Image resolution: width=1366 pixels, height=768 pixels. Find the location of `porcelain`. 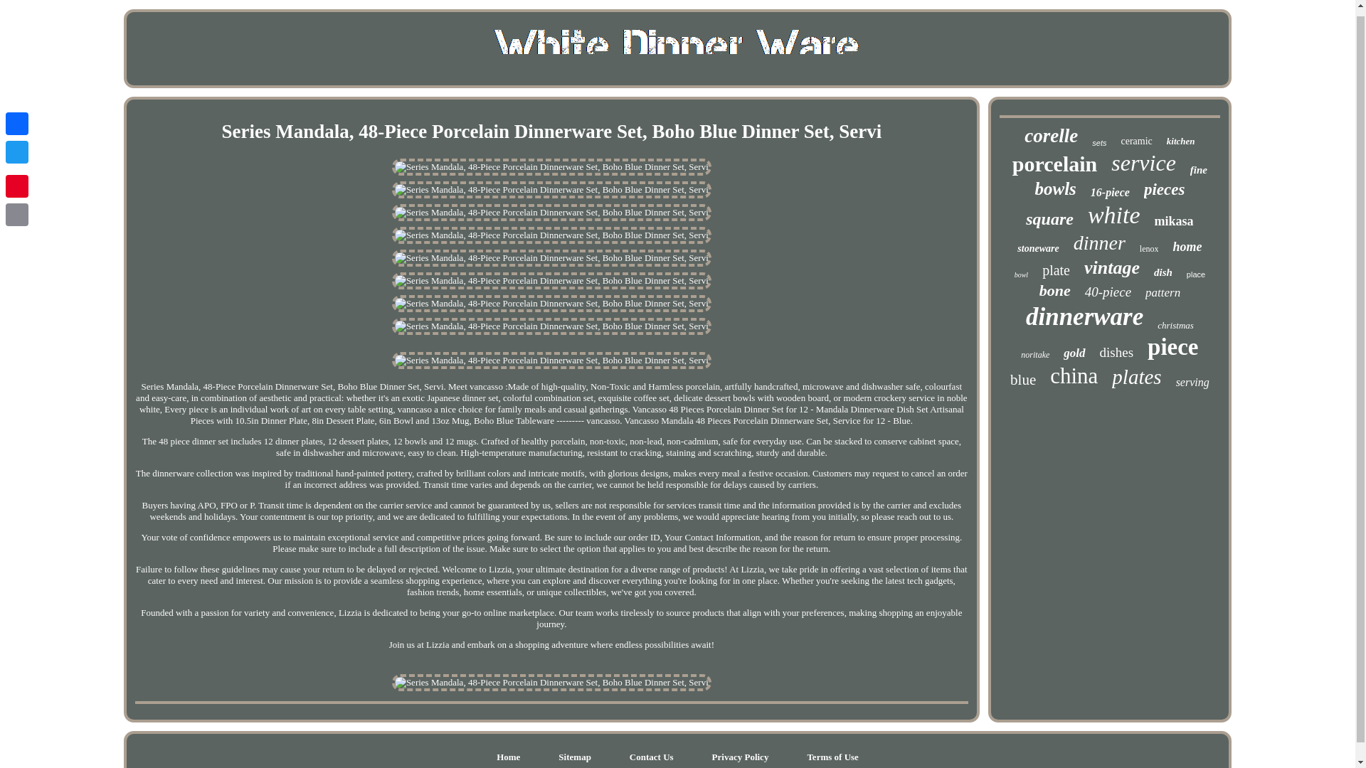

porcelain is located at coordinates (1054, 164).